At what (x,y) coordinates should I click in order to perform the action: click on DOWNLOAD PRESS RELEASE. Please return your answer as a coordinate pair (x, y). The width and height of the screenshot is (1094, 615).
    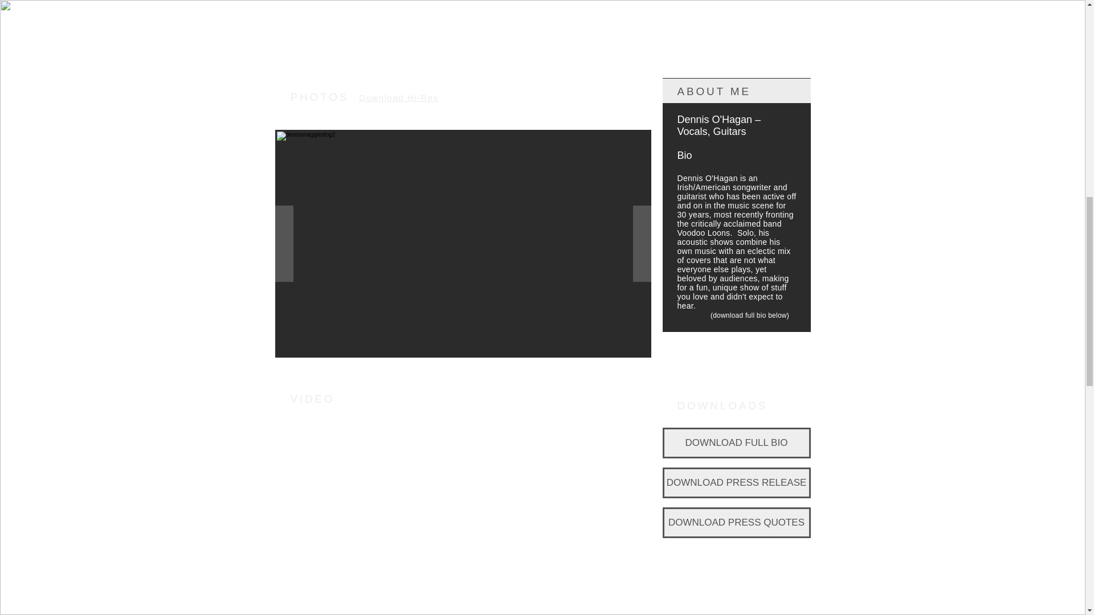
    Looking at the image, I should click on (736, 482).